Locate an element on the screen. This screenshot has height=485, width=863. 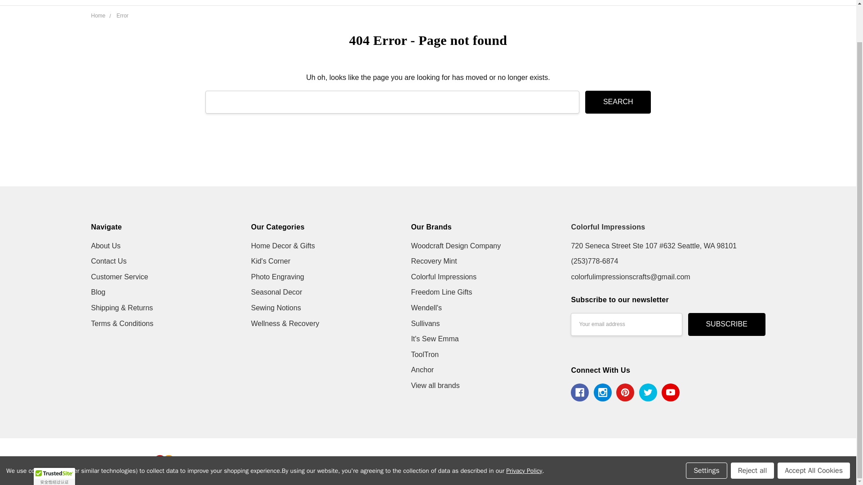
COLORFUL IMPRESSIONS is located at coordinates (156, 13).